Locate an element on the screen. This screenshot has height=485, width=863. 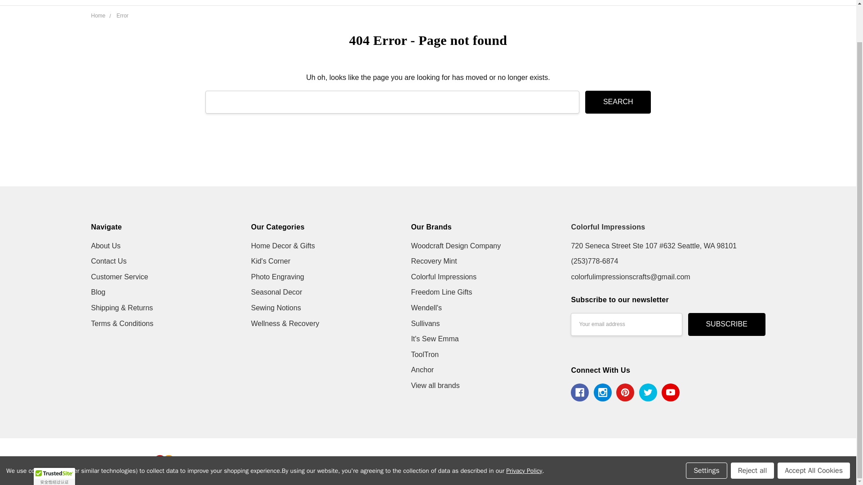
COLORFUL IMPRESSIONS is located at coordinates (156, 13).